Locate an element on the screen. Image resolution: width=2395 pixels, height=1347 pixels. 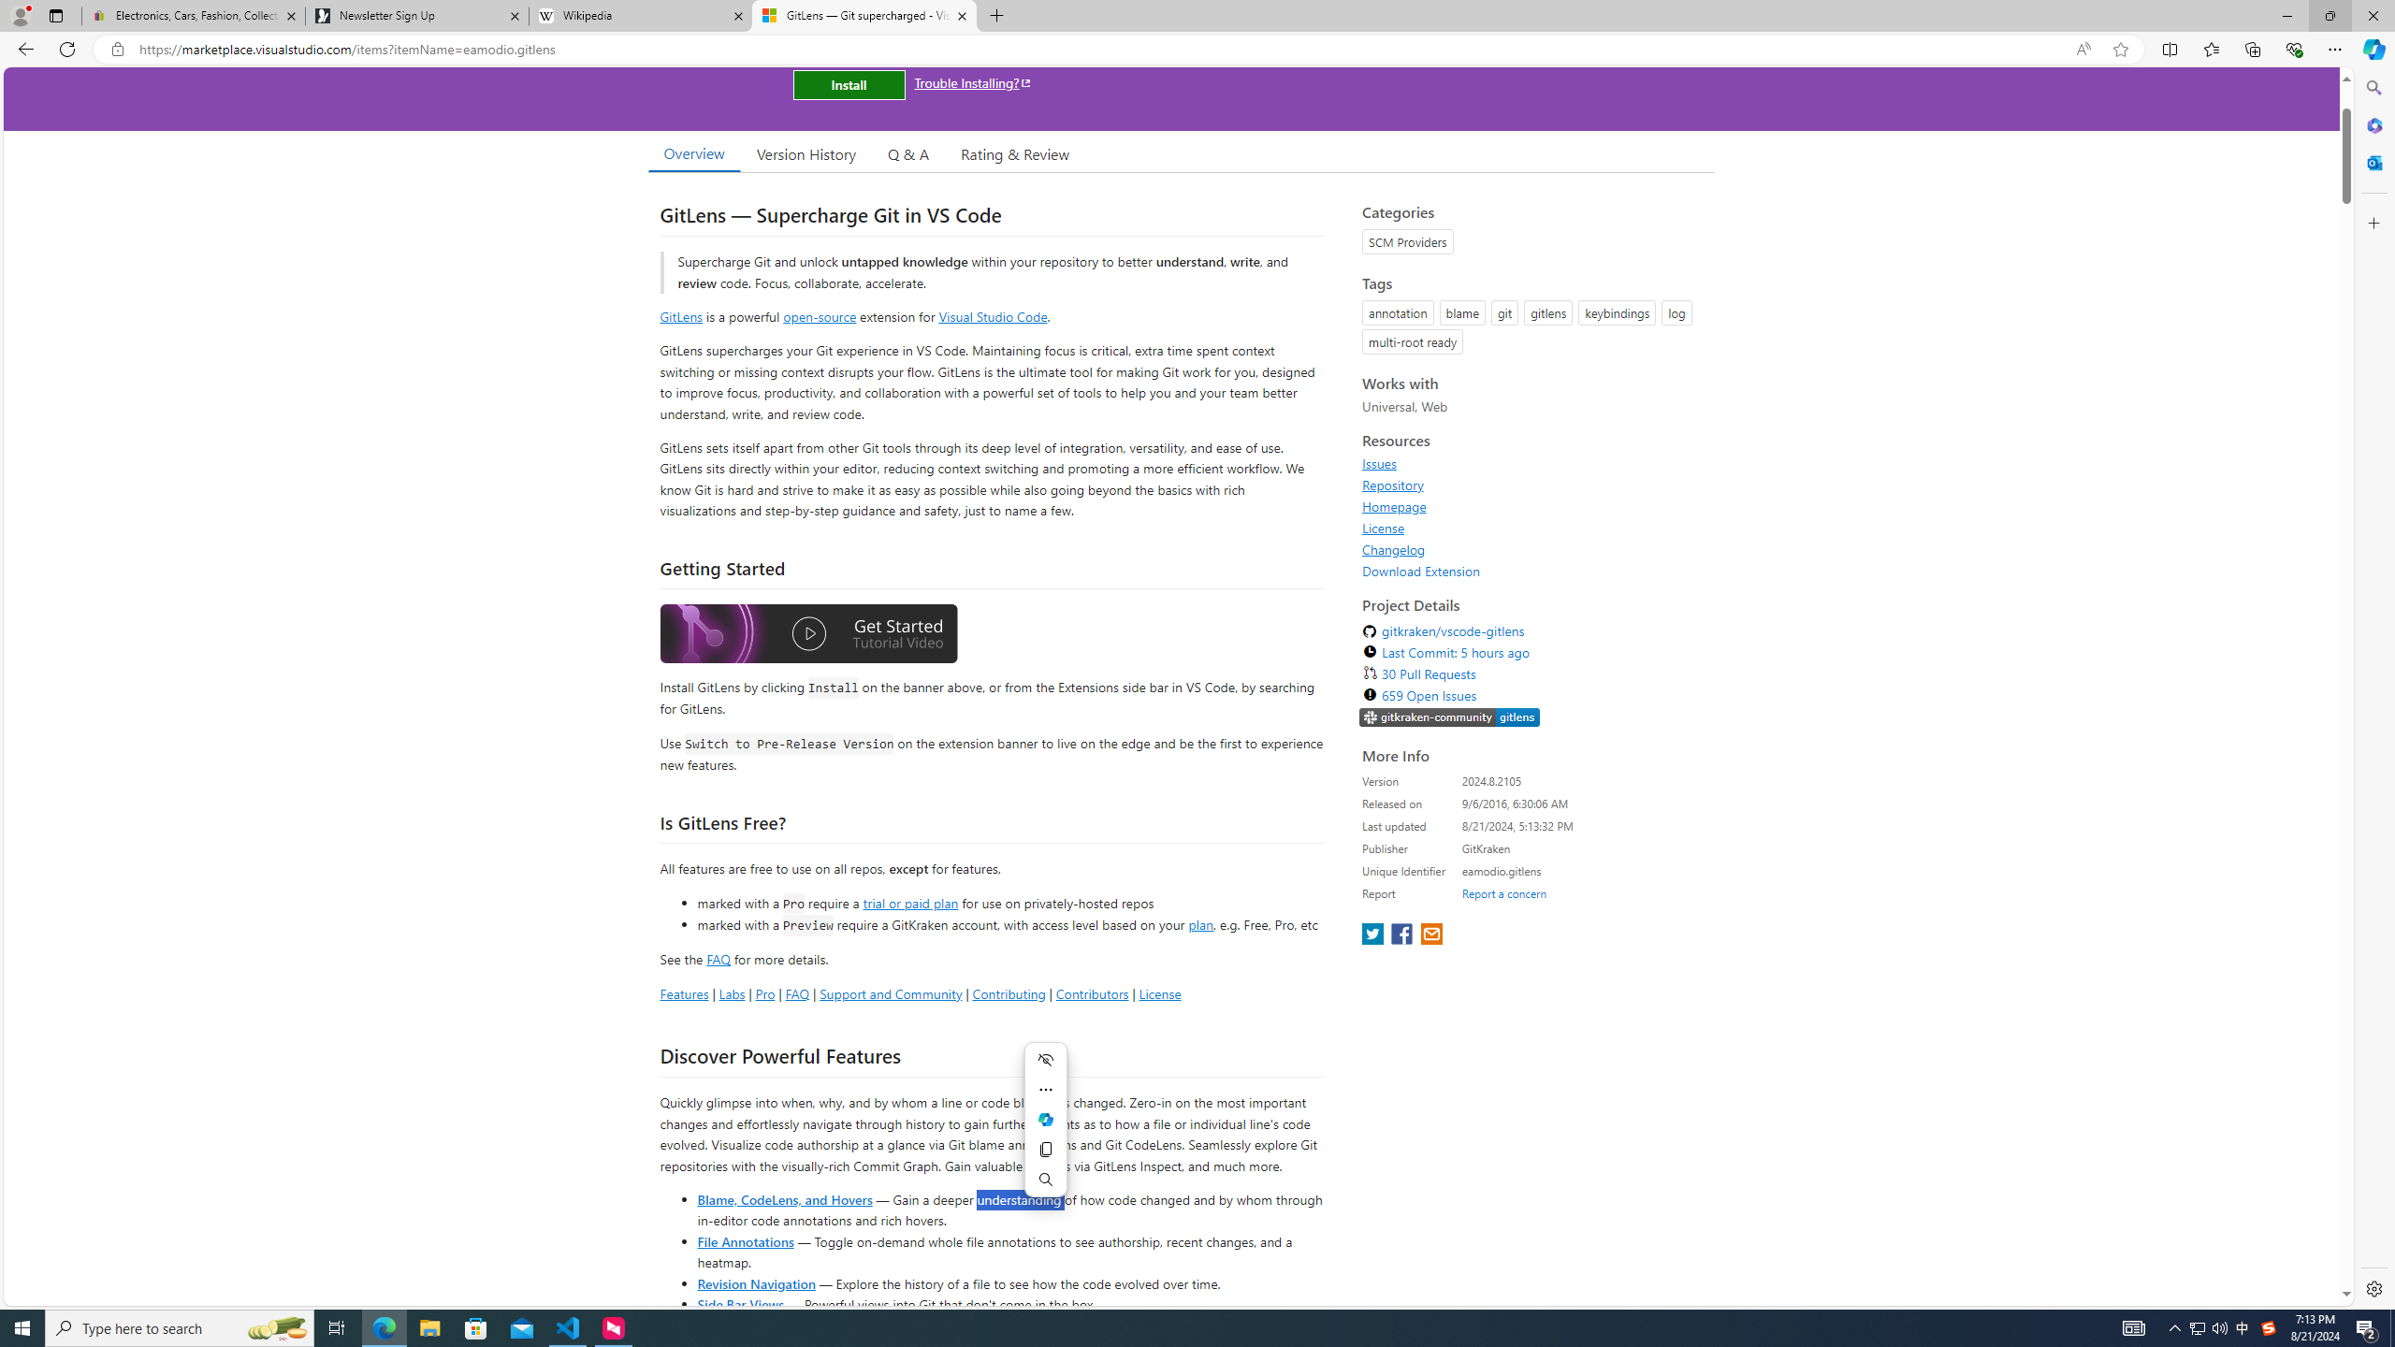
Visual Studio Code is located at coordinates (994, 316).